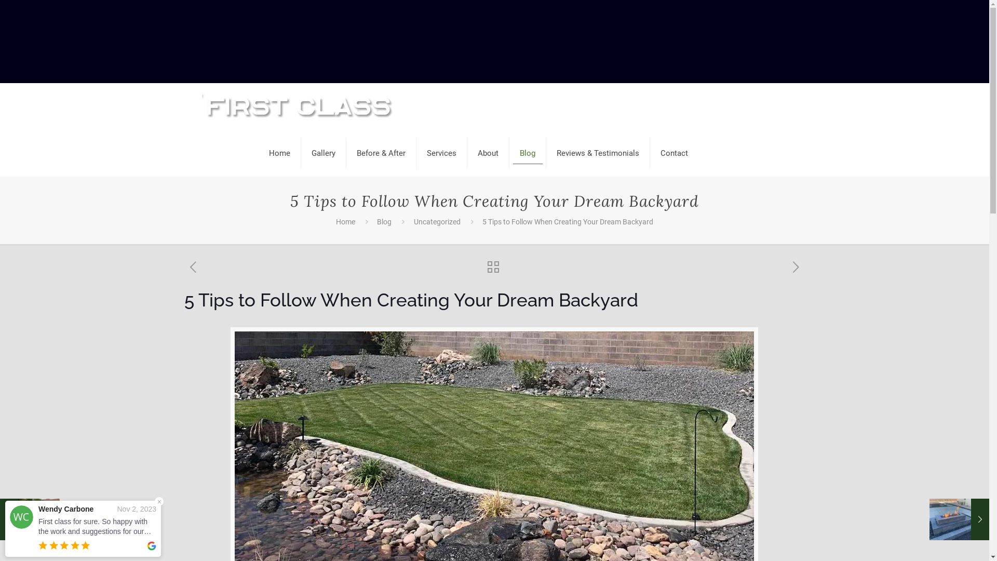 The image size is (997, 561). Describe the element at coordinates (674, 153) in the screenshot. I see `Contact` at that location.